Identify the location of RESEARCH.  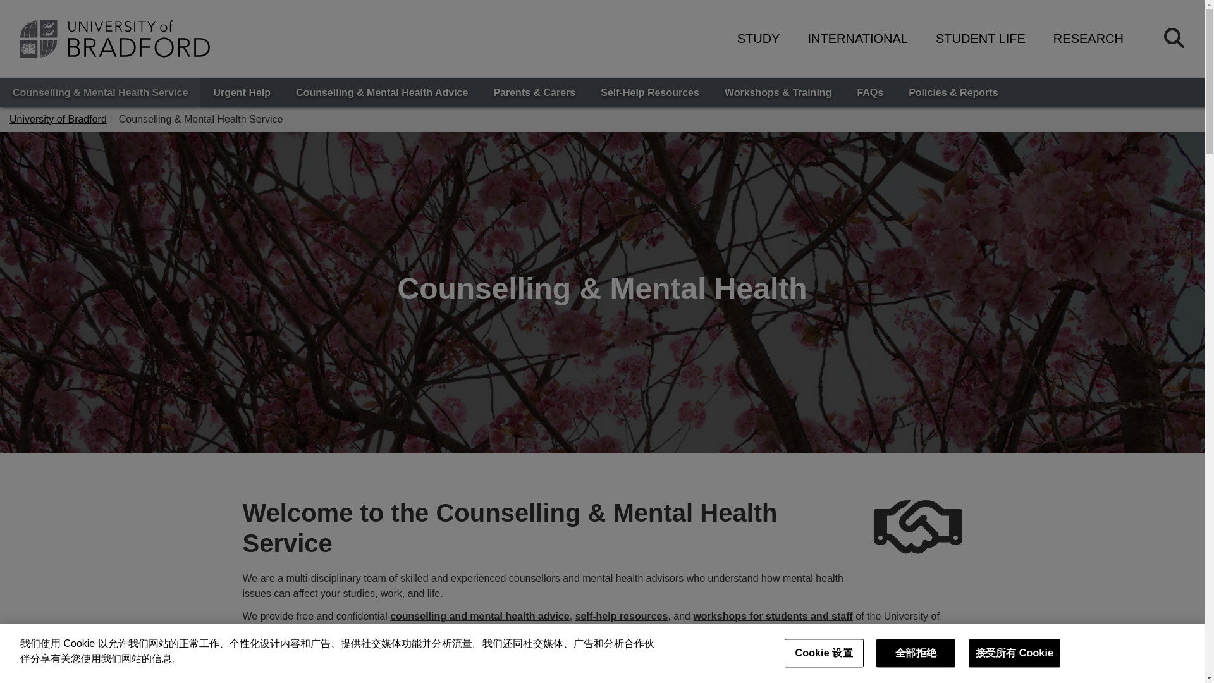
(1089, 38).